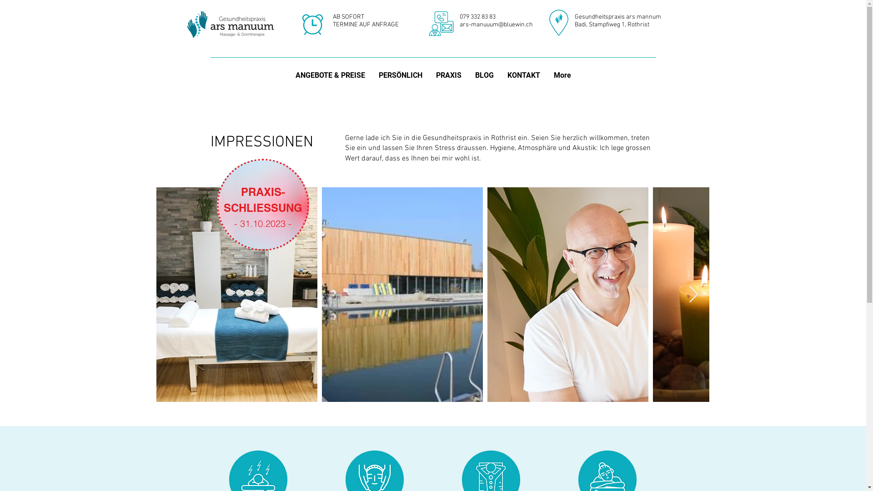 The height and width of the screenshot is (491, 873). What do you see at coordinates (449, 84) in the screenshot?
I see `PRAXIS` at bounding box center [449, 84].